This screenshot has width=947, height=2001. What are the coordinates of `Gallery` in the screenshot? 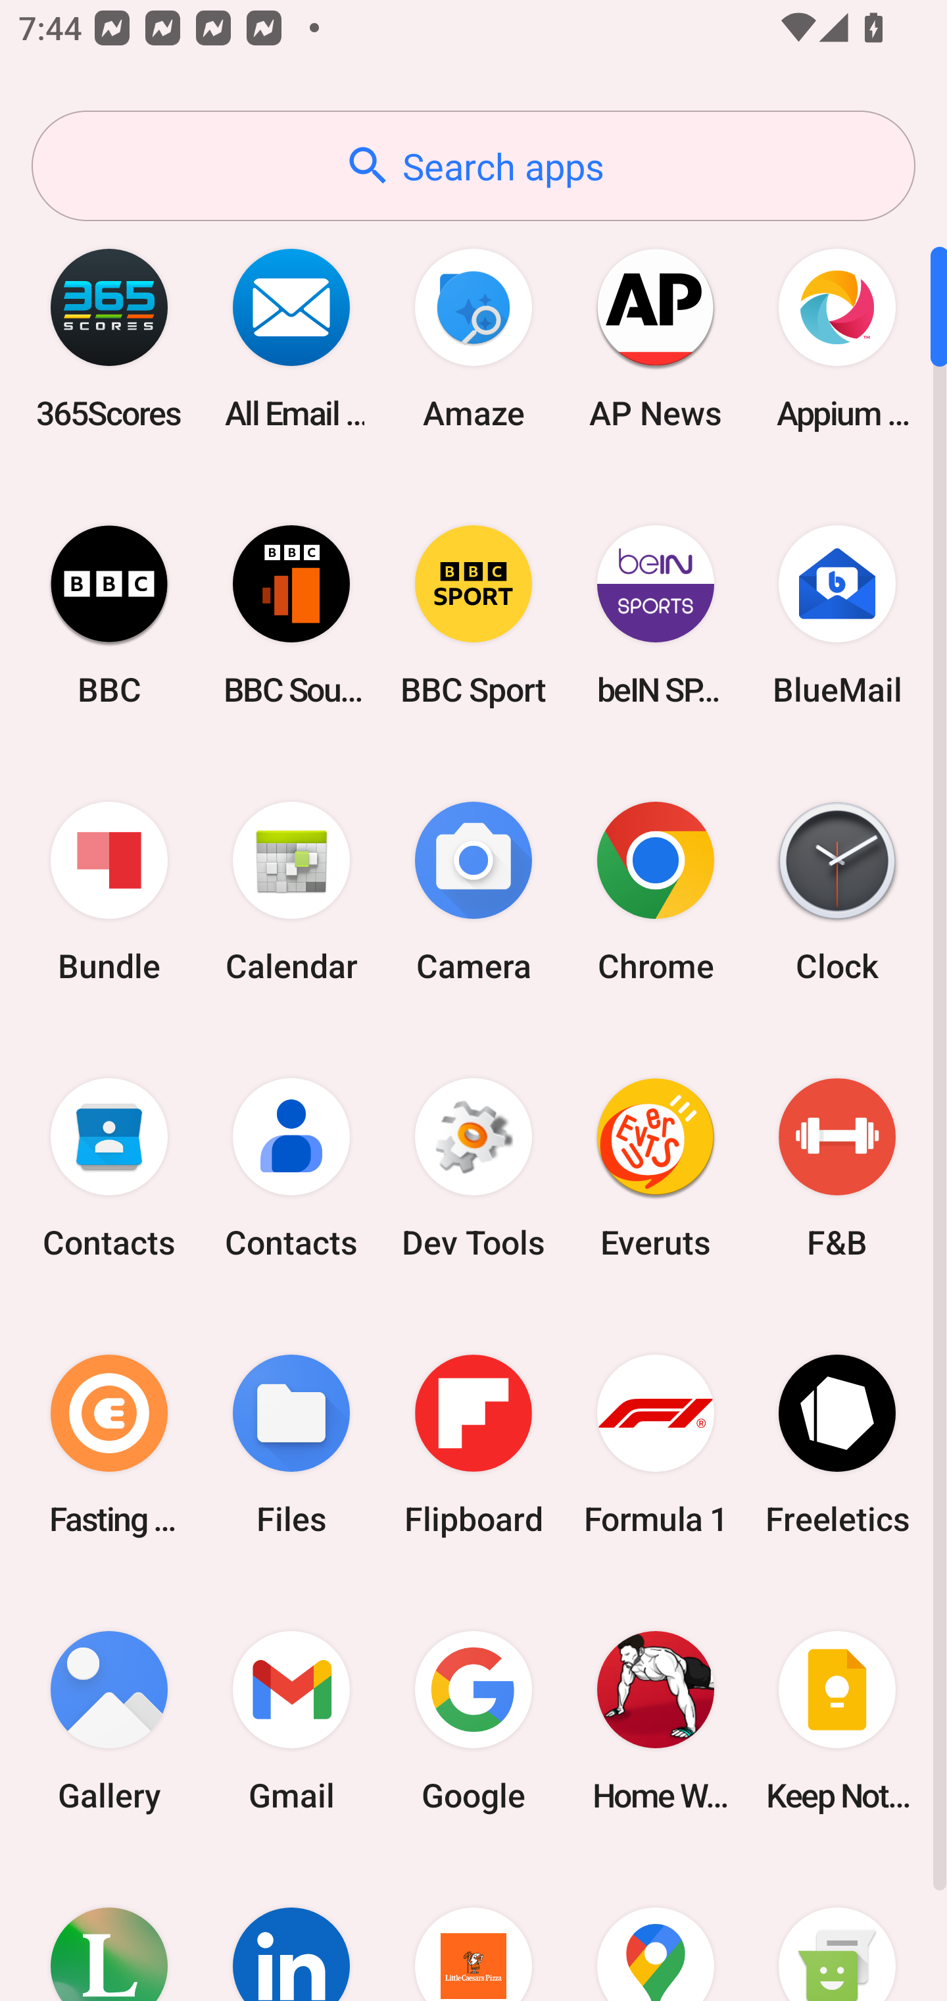 It's located at (109, 1721).